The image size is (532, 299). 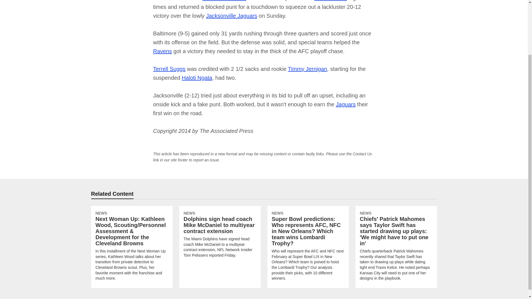 What do you see at coordinates (330, 1) in the screenshot?
I see `Blake Bortles` at bounding box center [330, 1].